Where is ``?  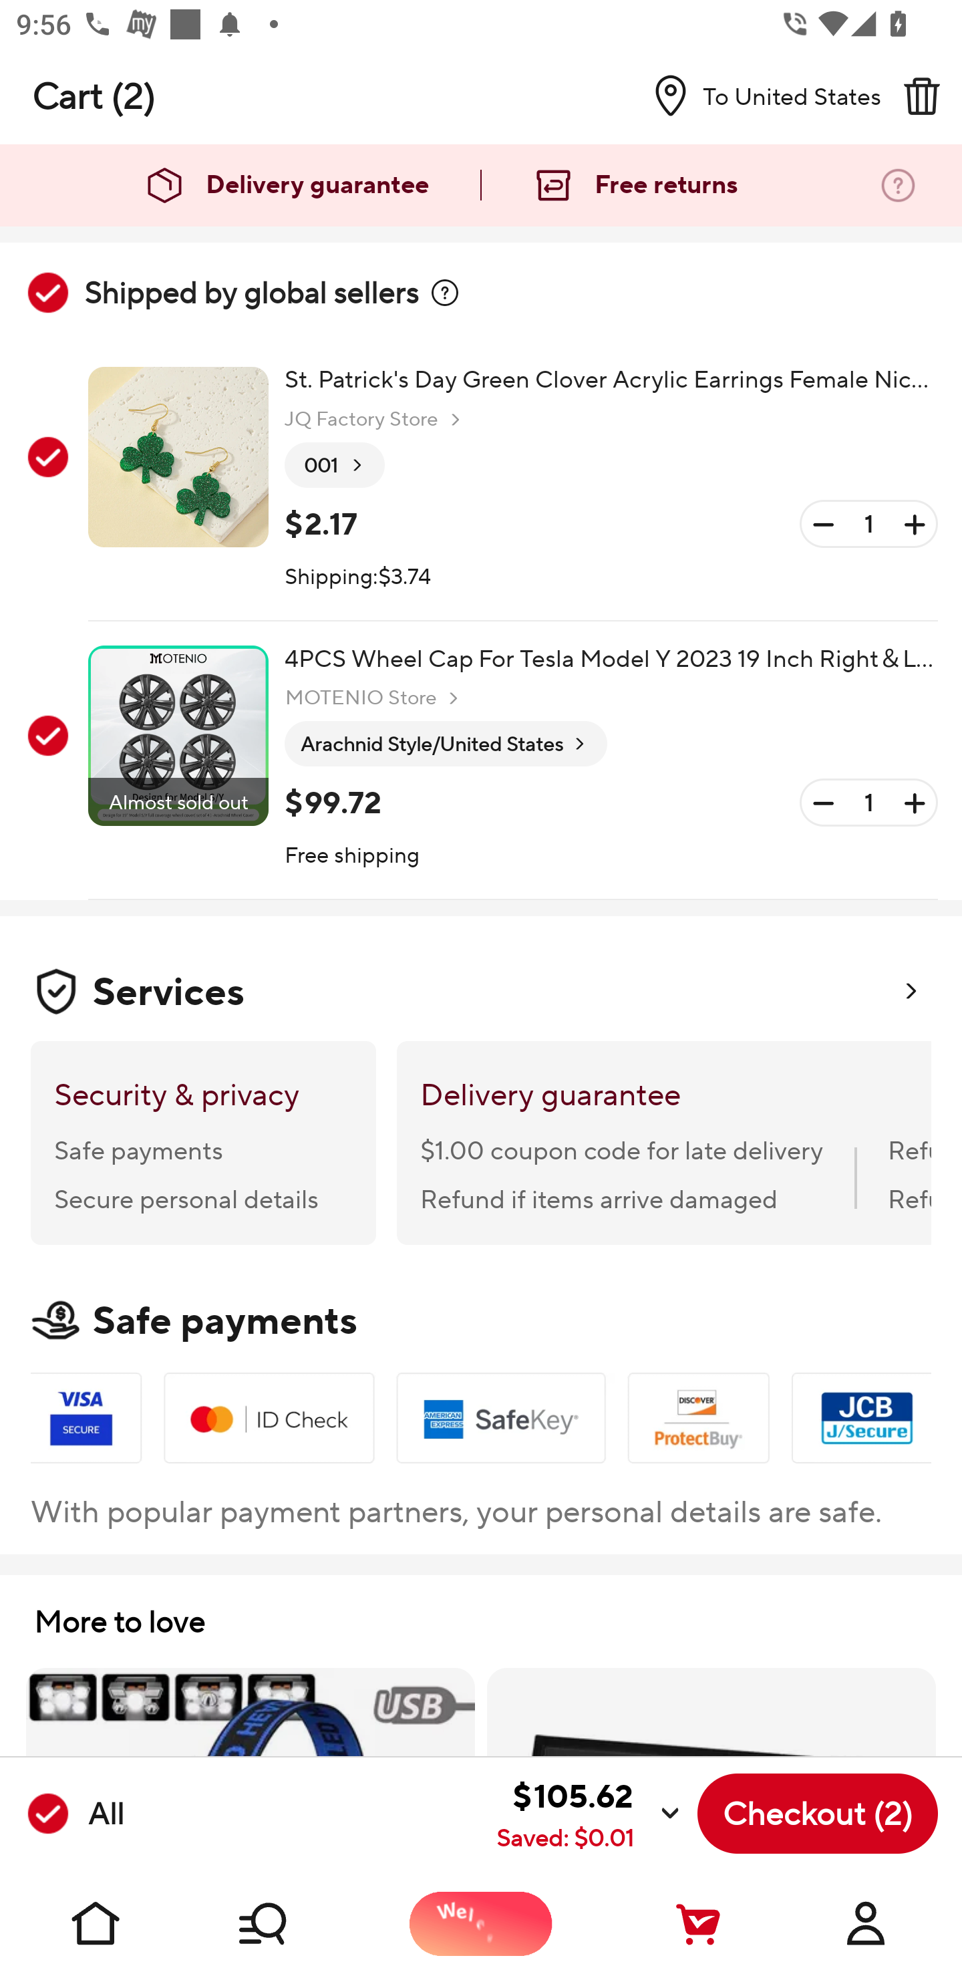  is located at coordinates (445, 293).